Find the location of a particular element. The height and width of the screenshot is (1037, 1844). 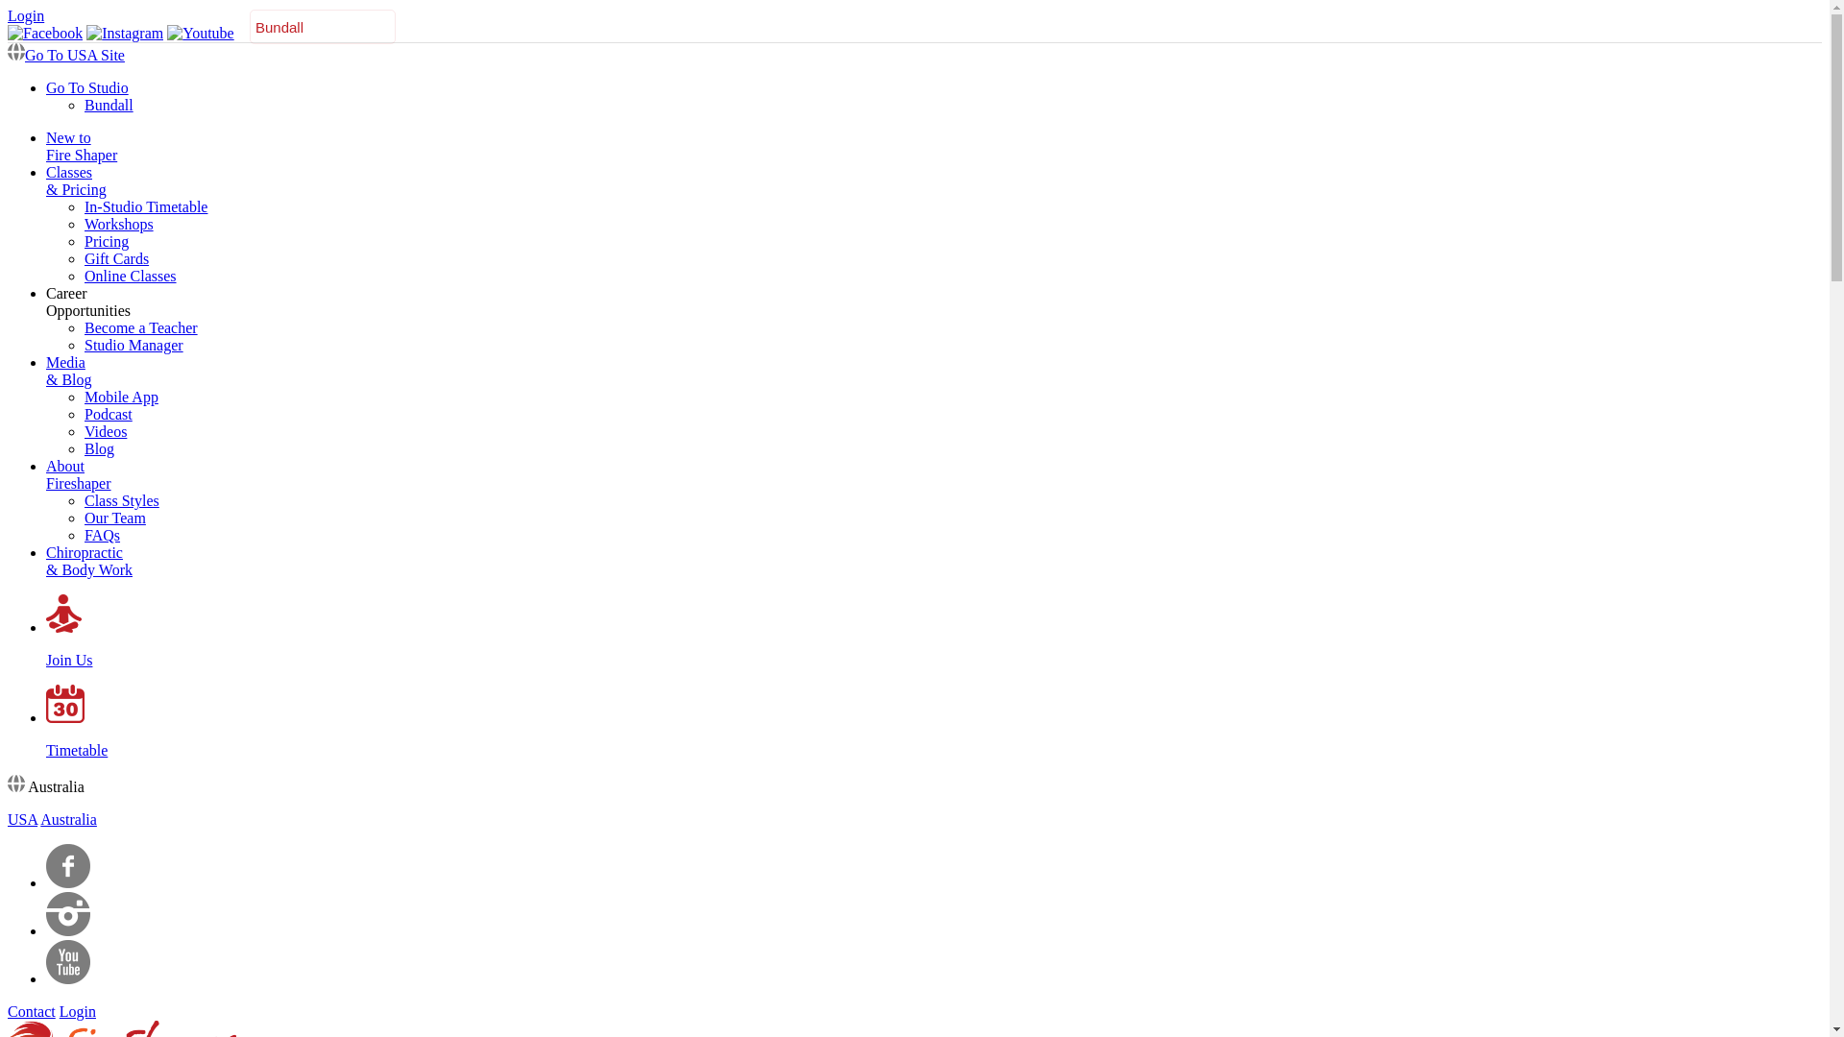

Blog is located at coordinates (100, 449).